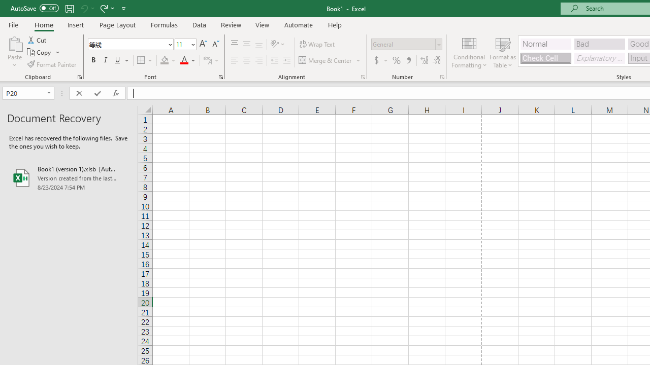  I want to click on Merge & Center, so click(330, 61).